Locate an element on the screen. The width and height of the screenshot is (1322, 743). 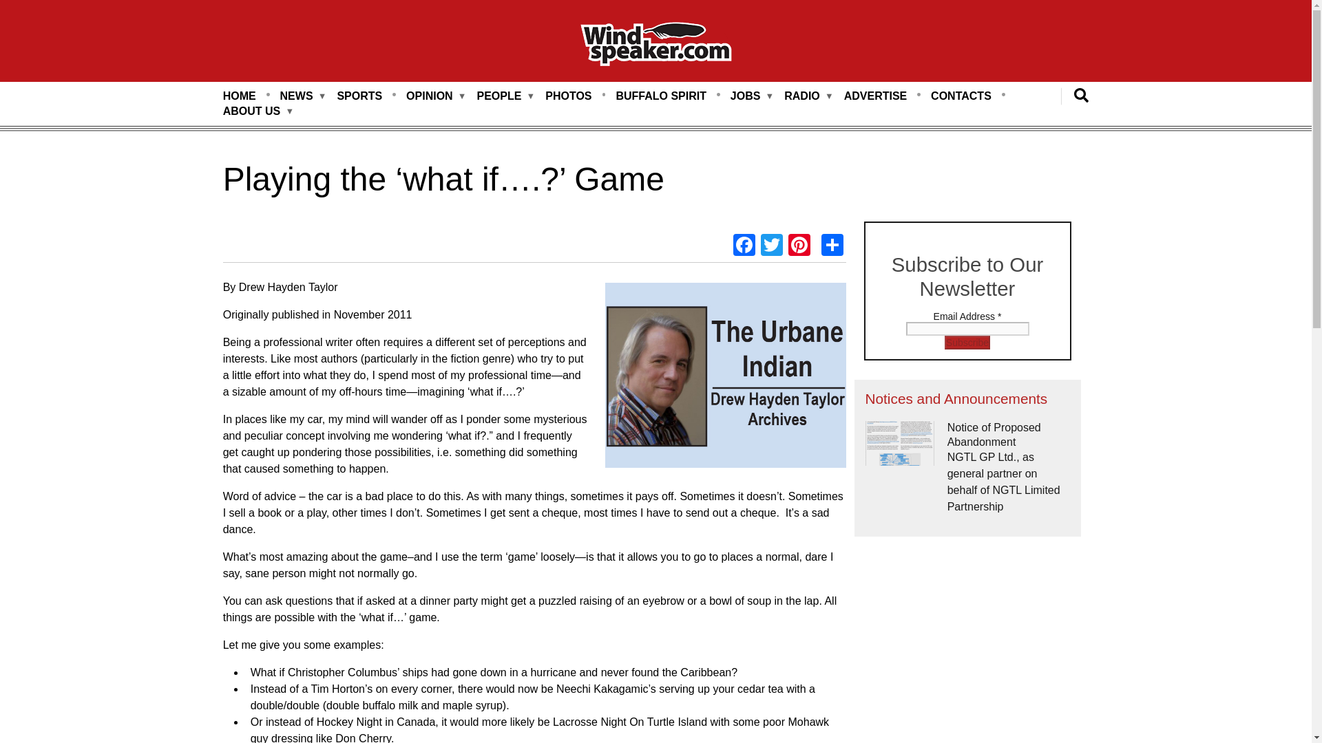
Sports is located at coordinates (359, 96).